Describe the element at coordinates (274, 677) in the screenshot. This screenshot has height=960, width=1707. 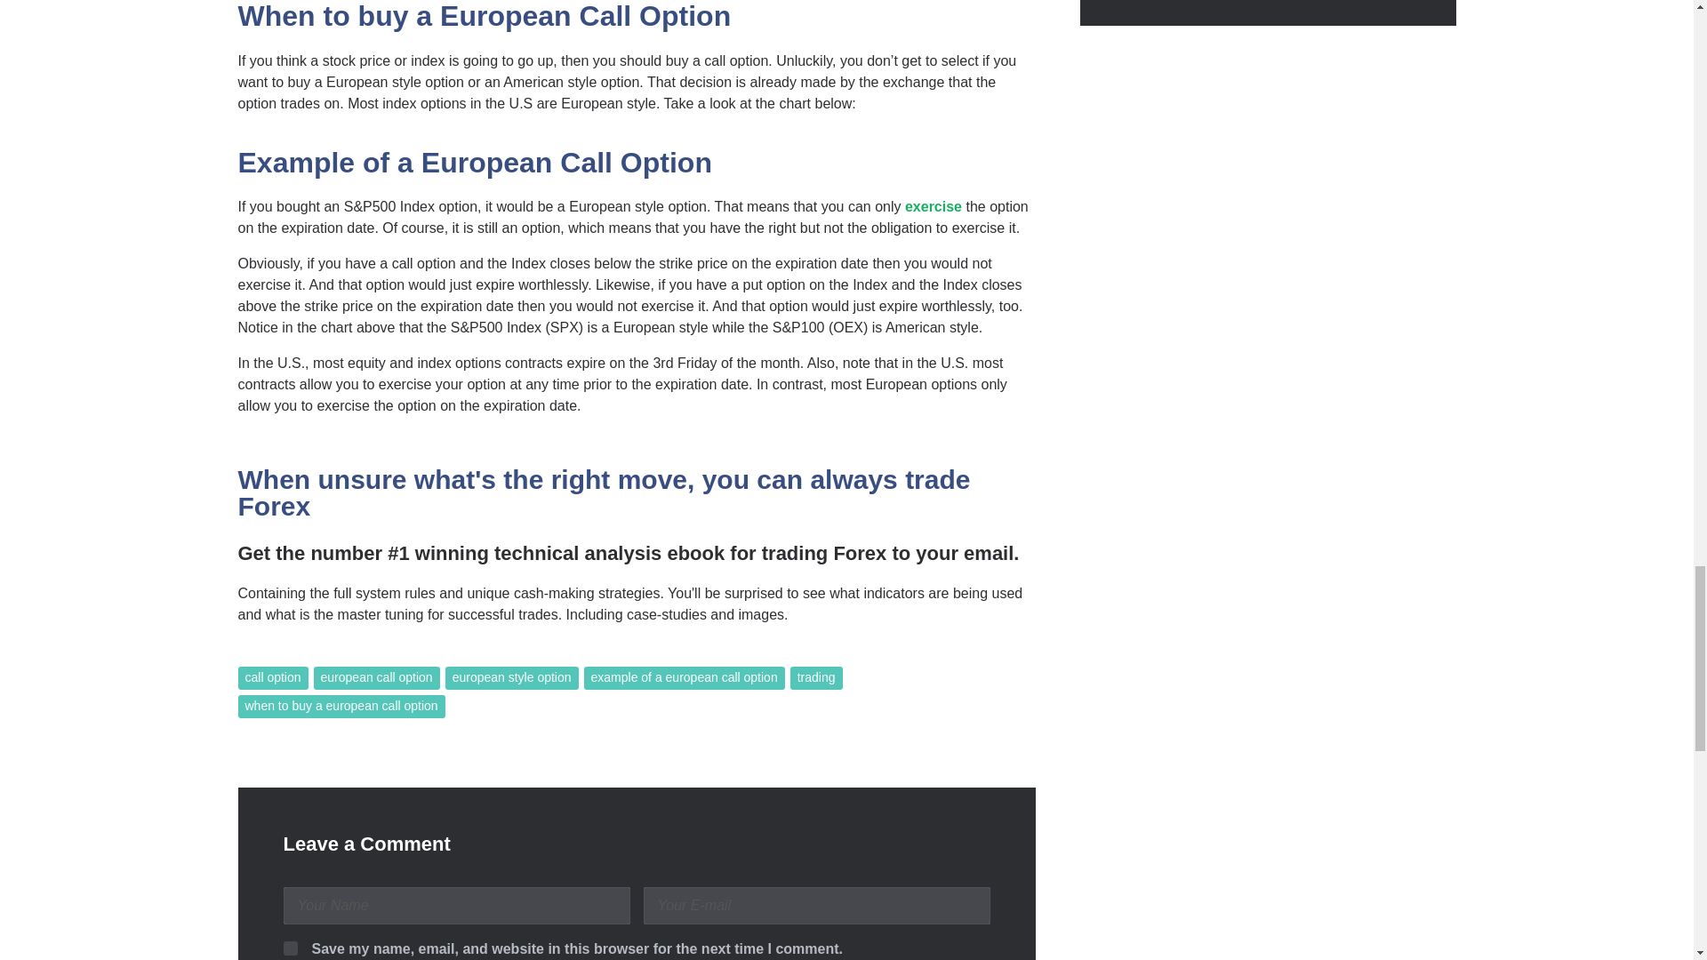
I see `call option` at that location.